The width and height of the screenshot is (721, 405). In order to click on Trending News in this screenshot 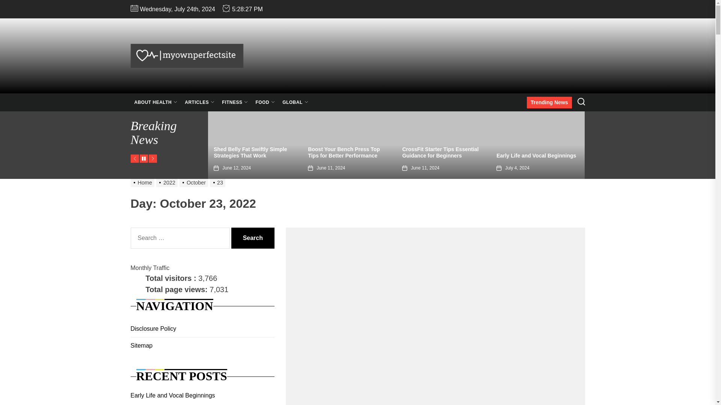, I will do `click(549, 103)`.